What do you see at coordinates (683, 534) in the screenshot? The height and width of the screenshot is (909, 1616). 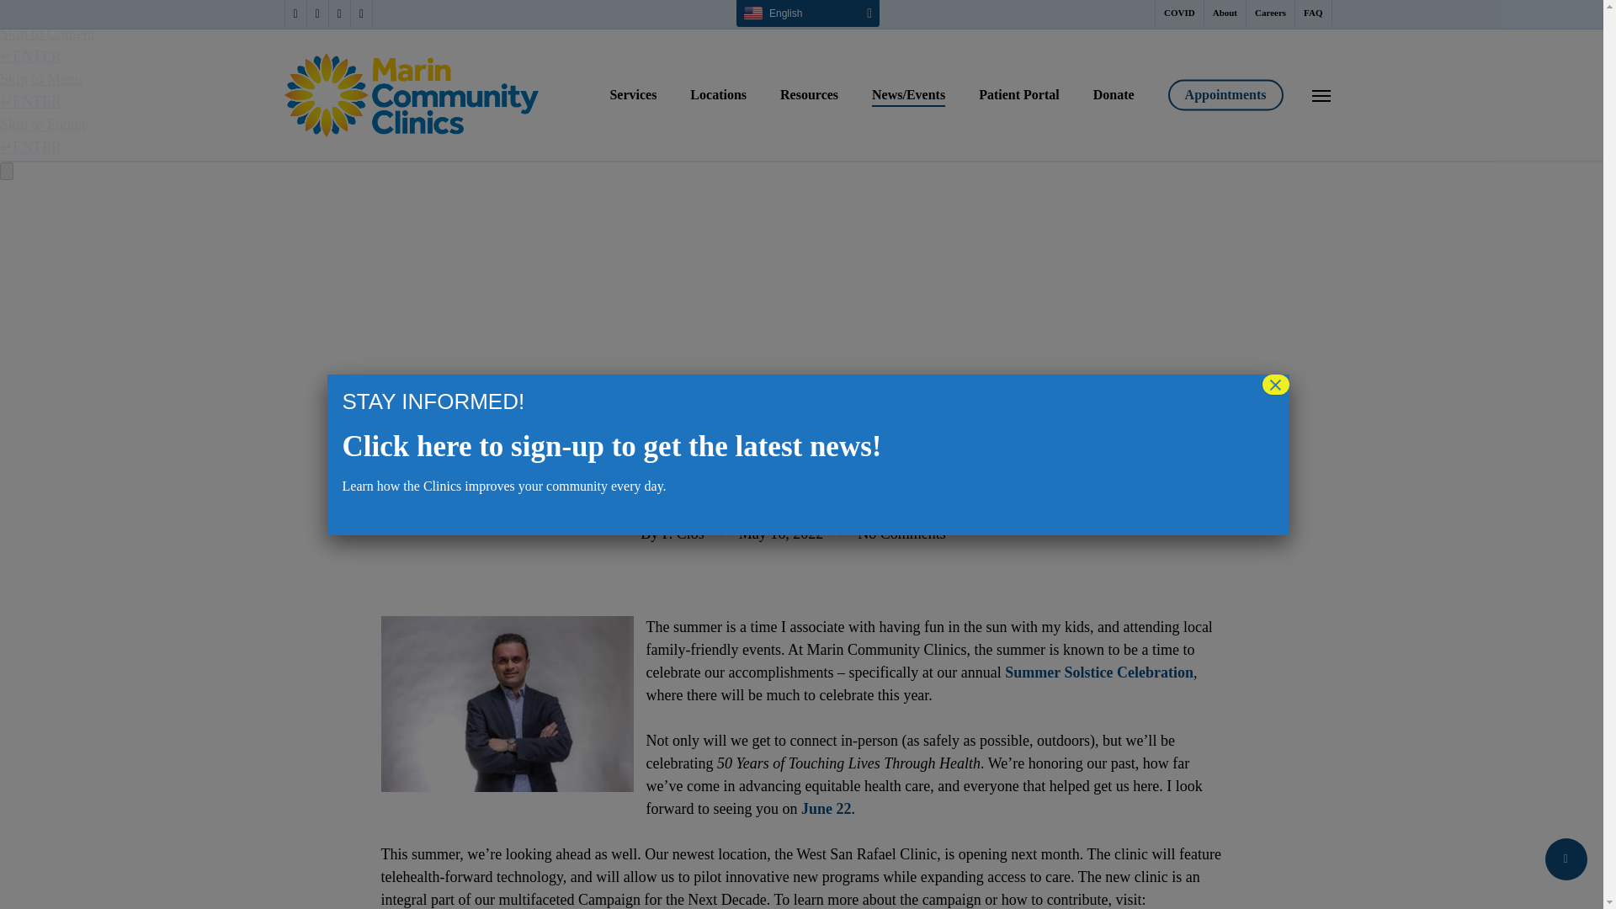 I see `Posts by P. Clos` at bounding box center [683, 534].